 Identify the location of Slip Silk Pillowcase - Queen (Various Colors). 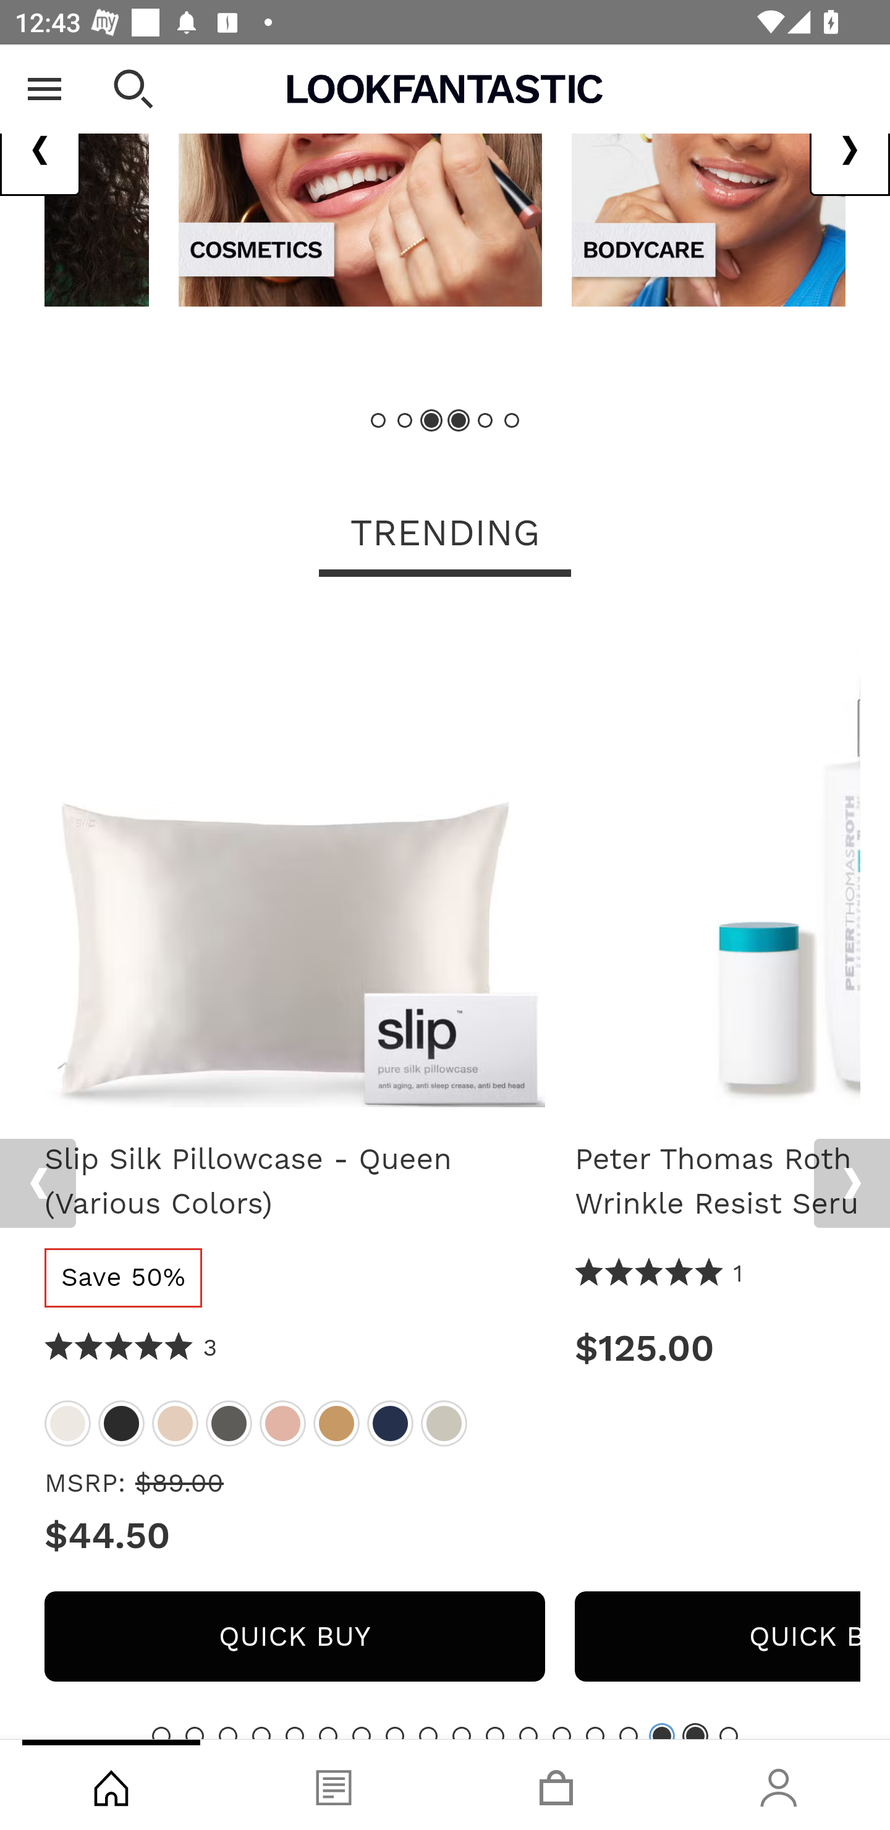
(444, 1424).